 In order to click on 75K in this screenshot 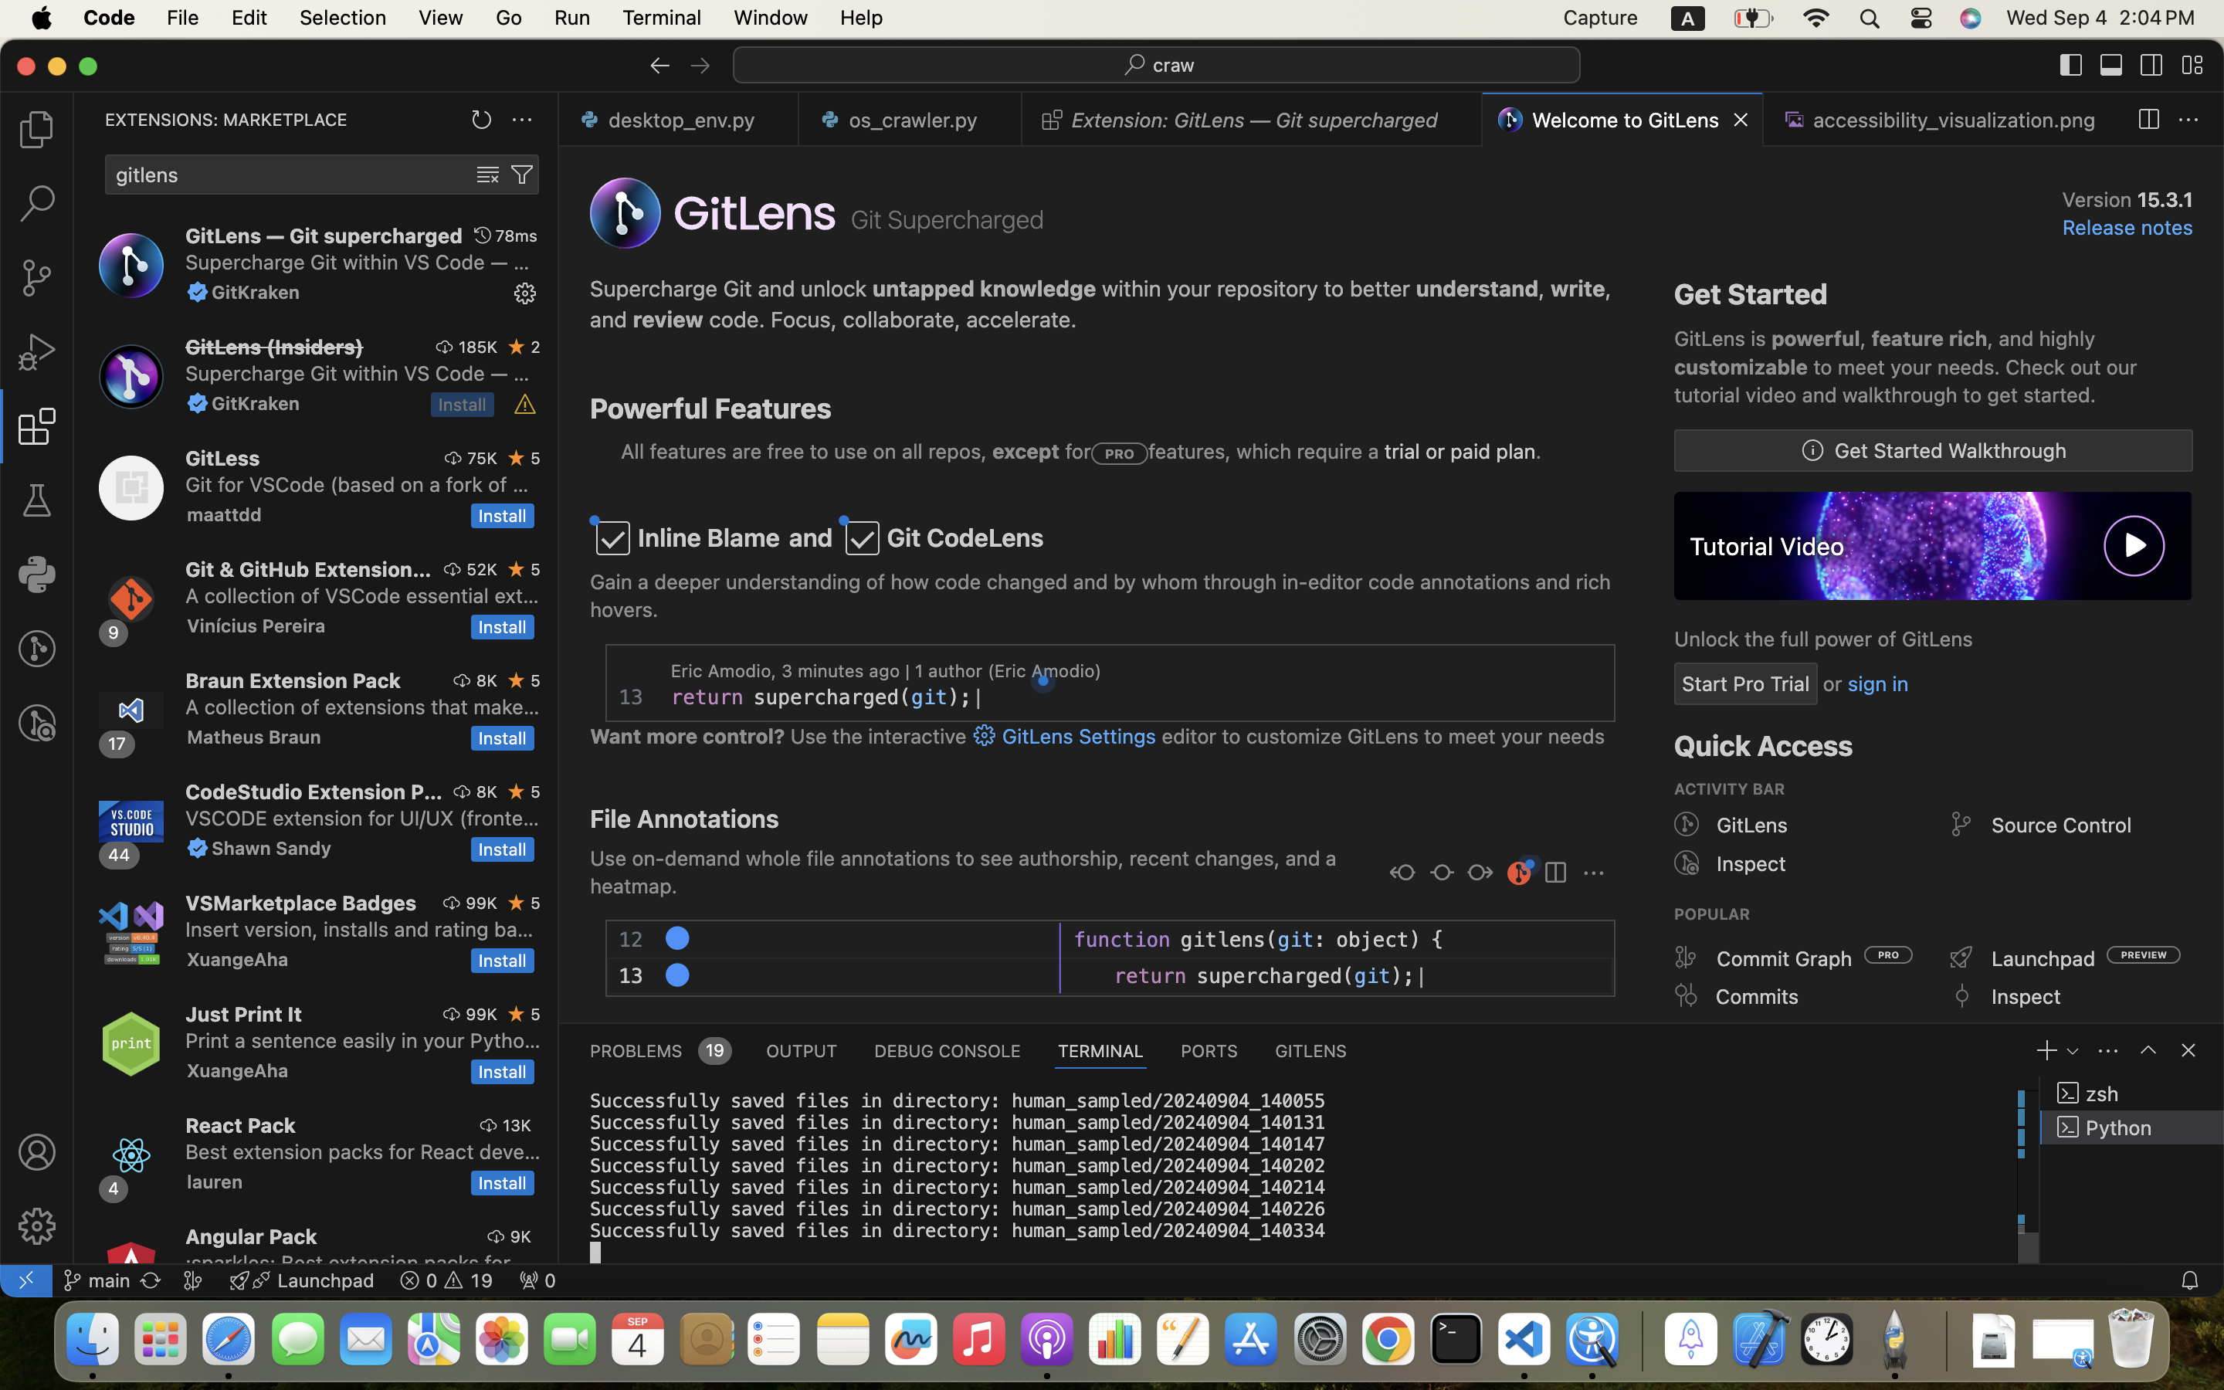, I will do `click(483, 458)`.